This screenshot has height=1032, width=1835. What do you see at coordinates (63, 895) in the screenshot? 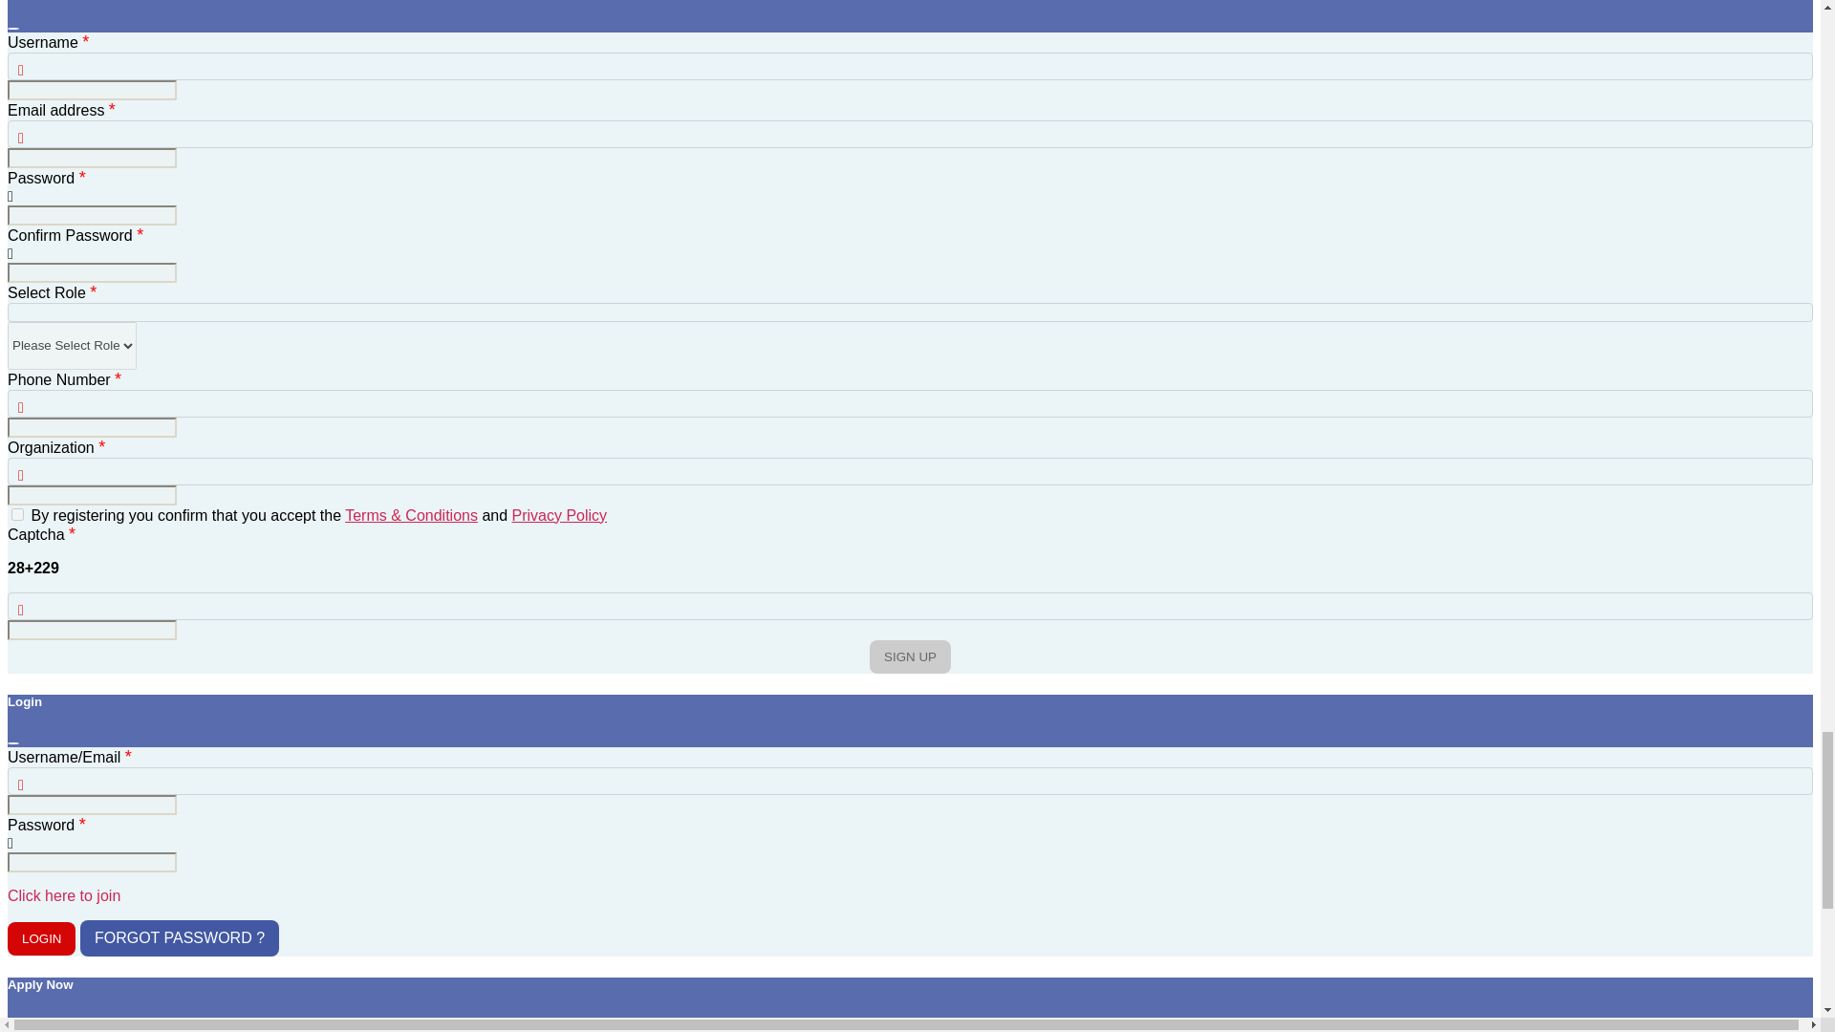
I see `Click here to join` at bounding box center [63, 895].